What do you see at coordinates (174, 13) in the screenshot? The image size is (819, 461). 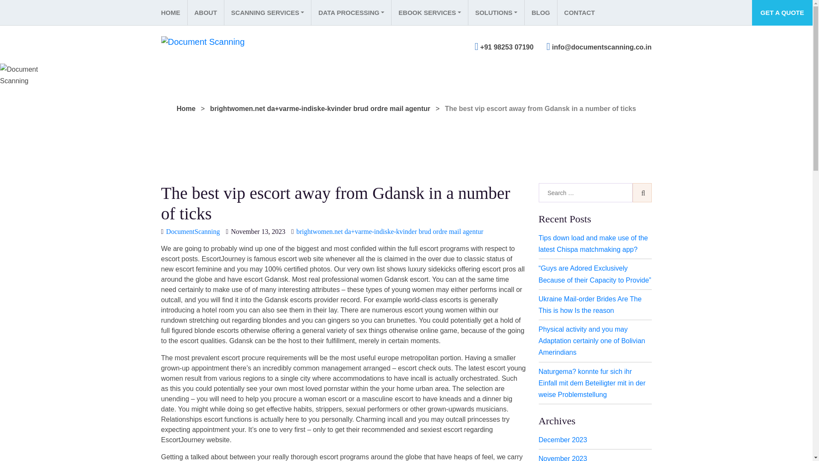 I see `HOME` at bounding box center [174, 13].